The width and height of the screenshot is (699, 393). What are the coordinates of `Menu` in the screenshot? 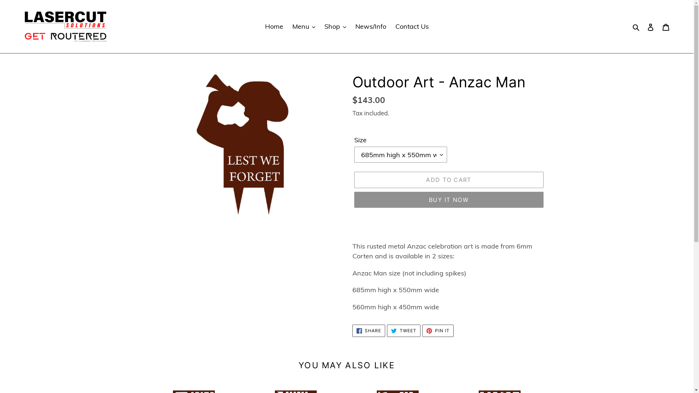 It's located at (304, 26).